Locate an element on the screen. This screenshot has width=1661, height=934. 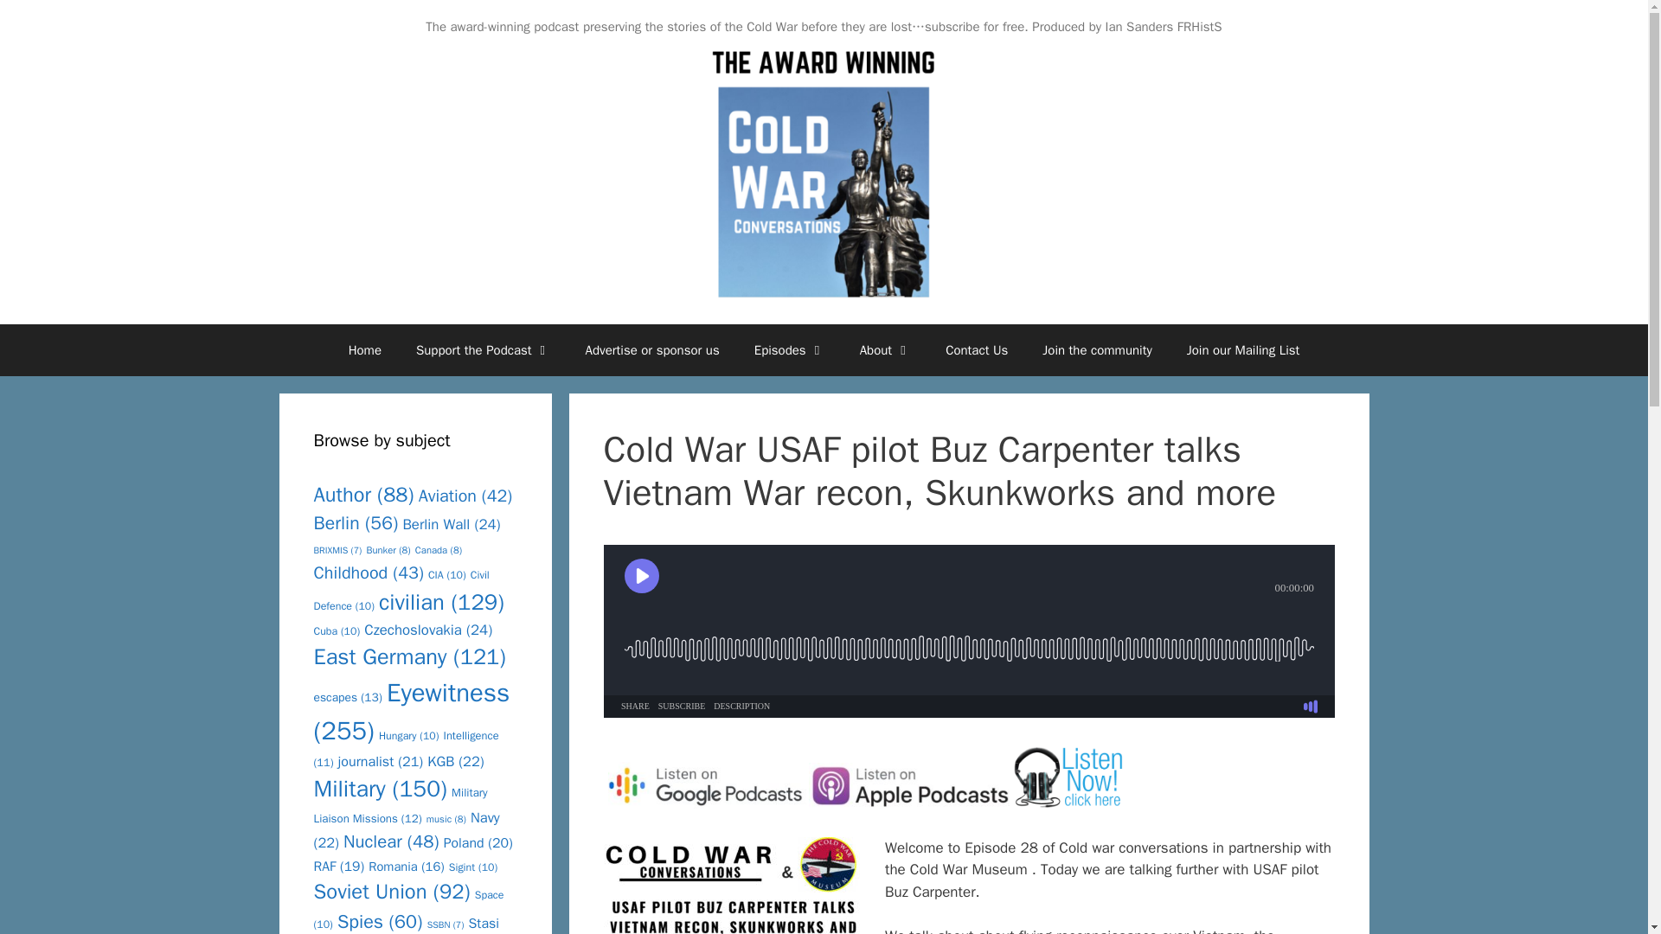
Contact Us is located at coordinates (976, 349).